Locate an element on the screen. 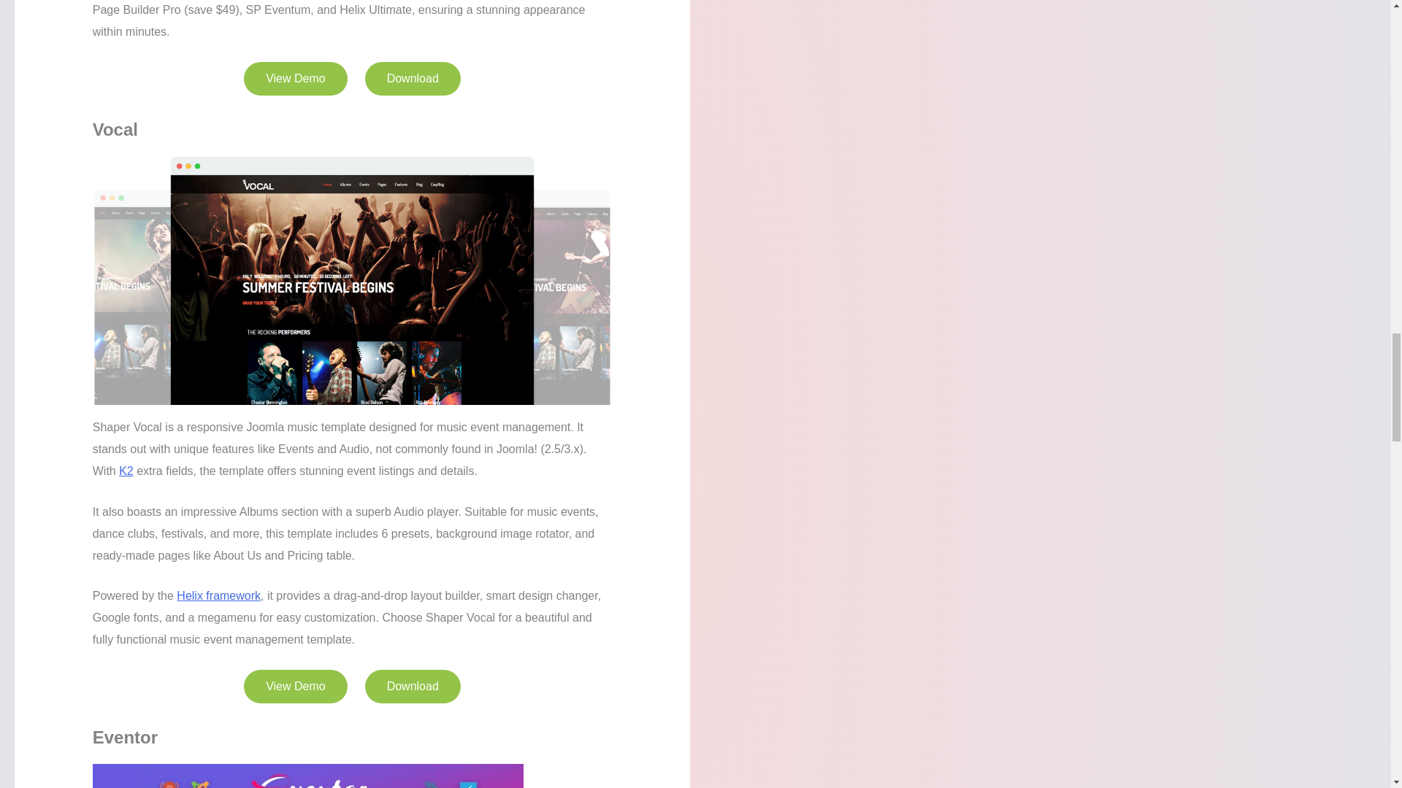 The width and height of the screenshot is (1402, 788). K2 is located at coordinates (126, 471).